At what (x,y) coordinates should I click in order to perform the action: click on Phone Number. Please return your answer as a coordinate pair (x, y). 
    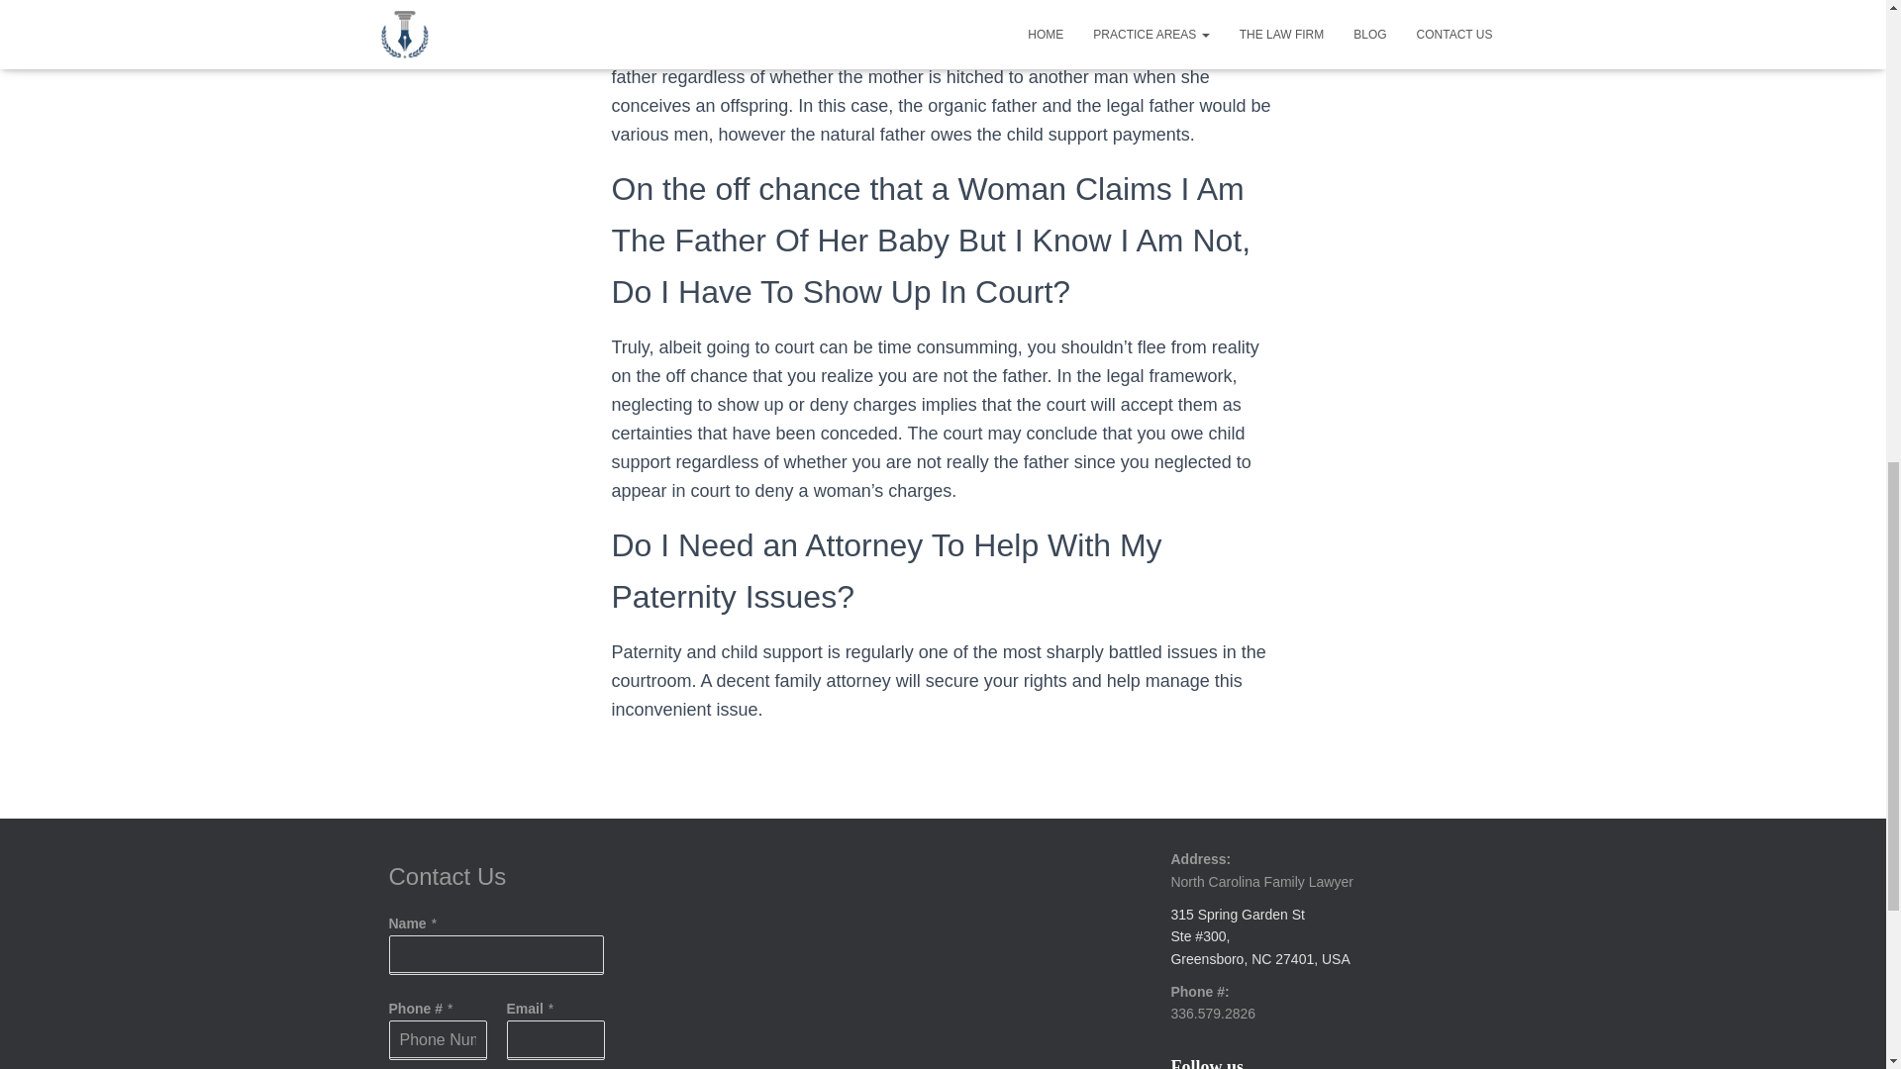
    Looking at the image, I should click on (437, 1040).